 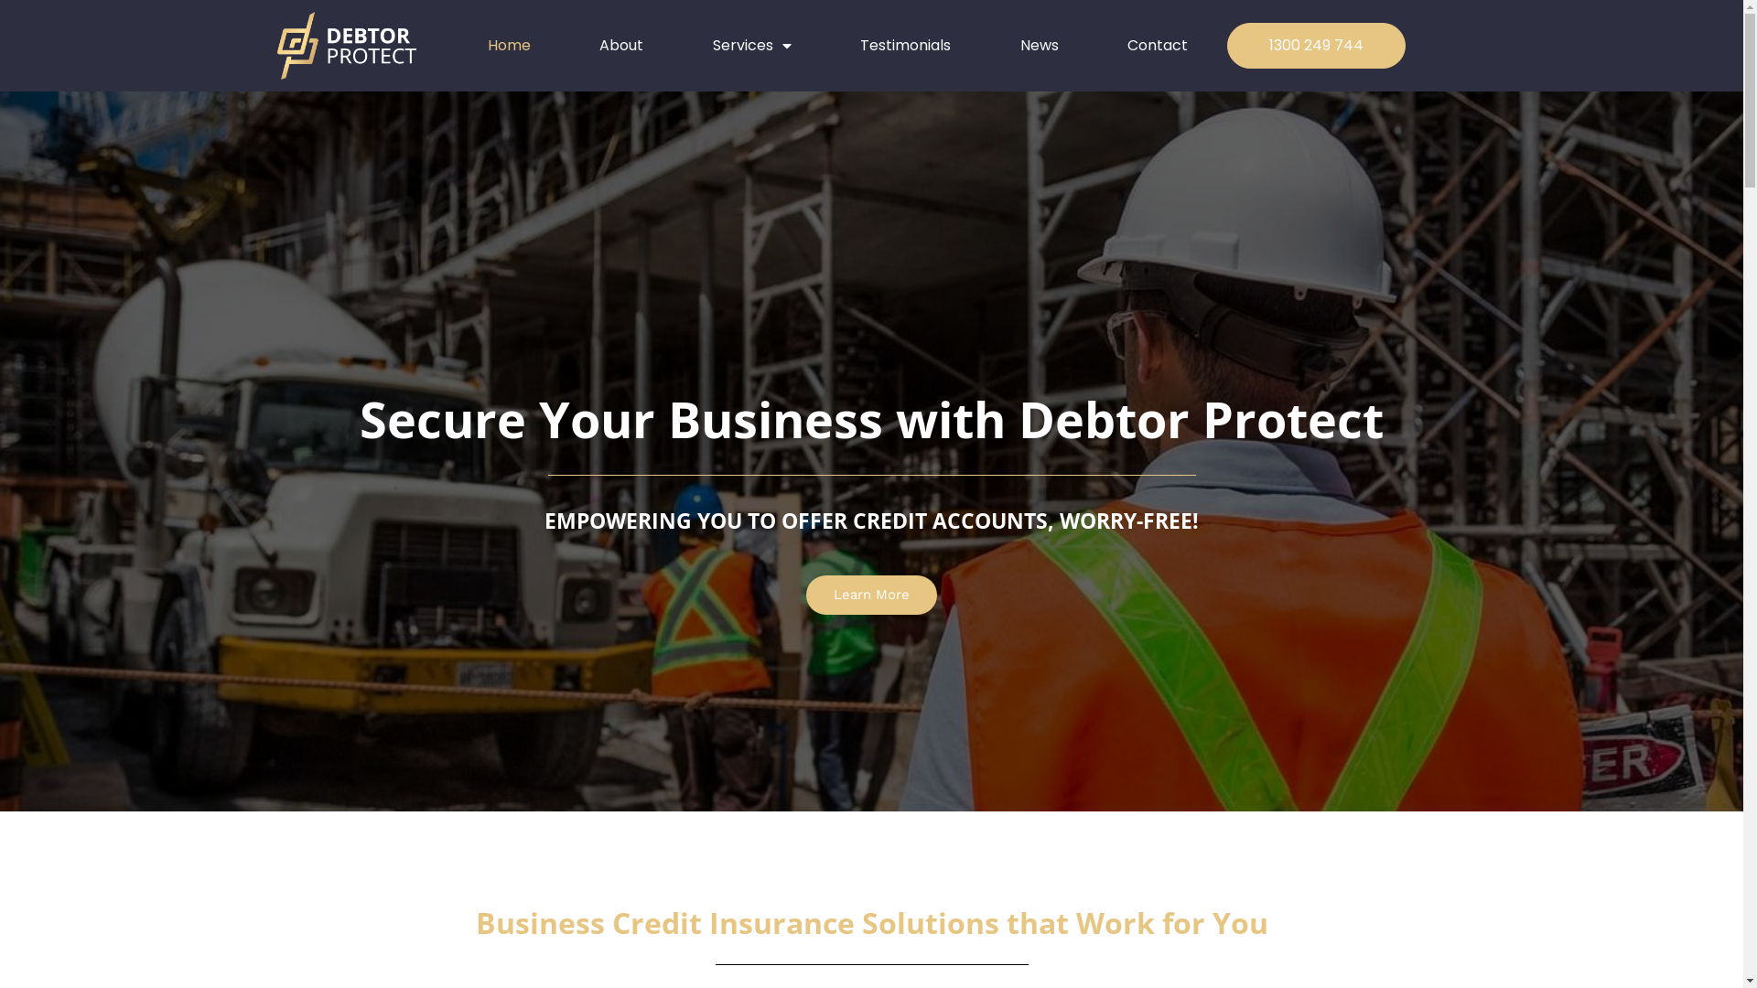 What do you see at coordinates (621, 46) in the screenshot?
I see `About` at bounding box center [621, 46].